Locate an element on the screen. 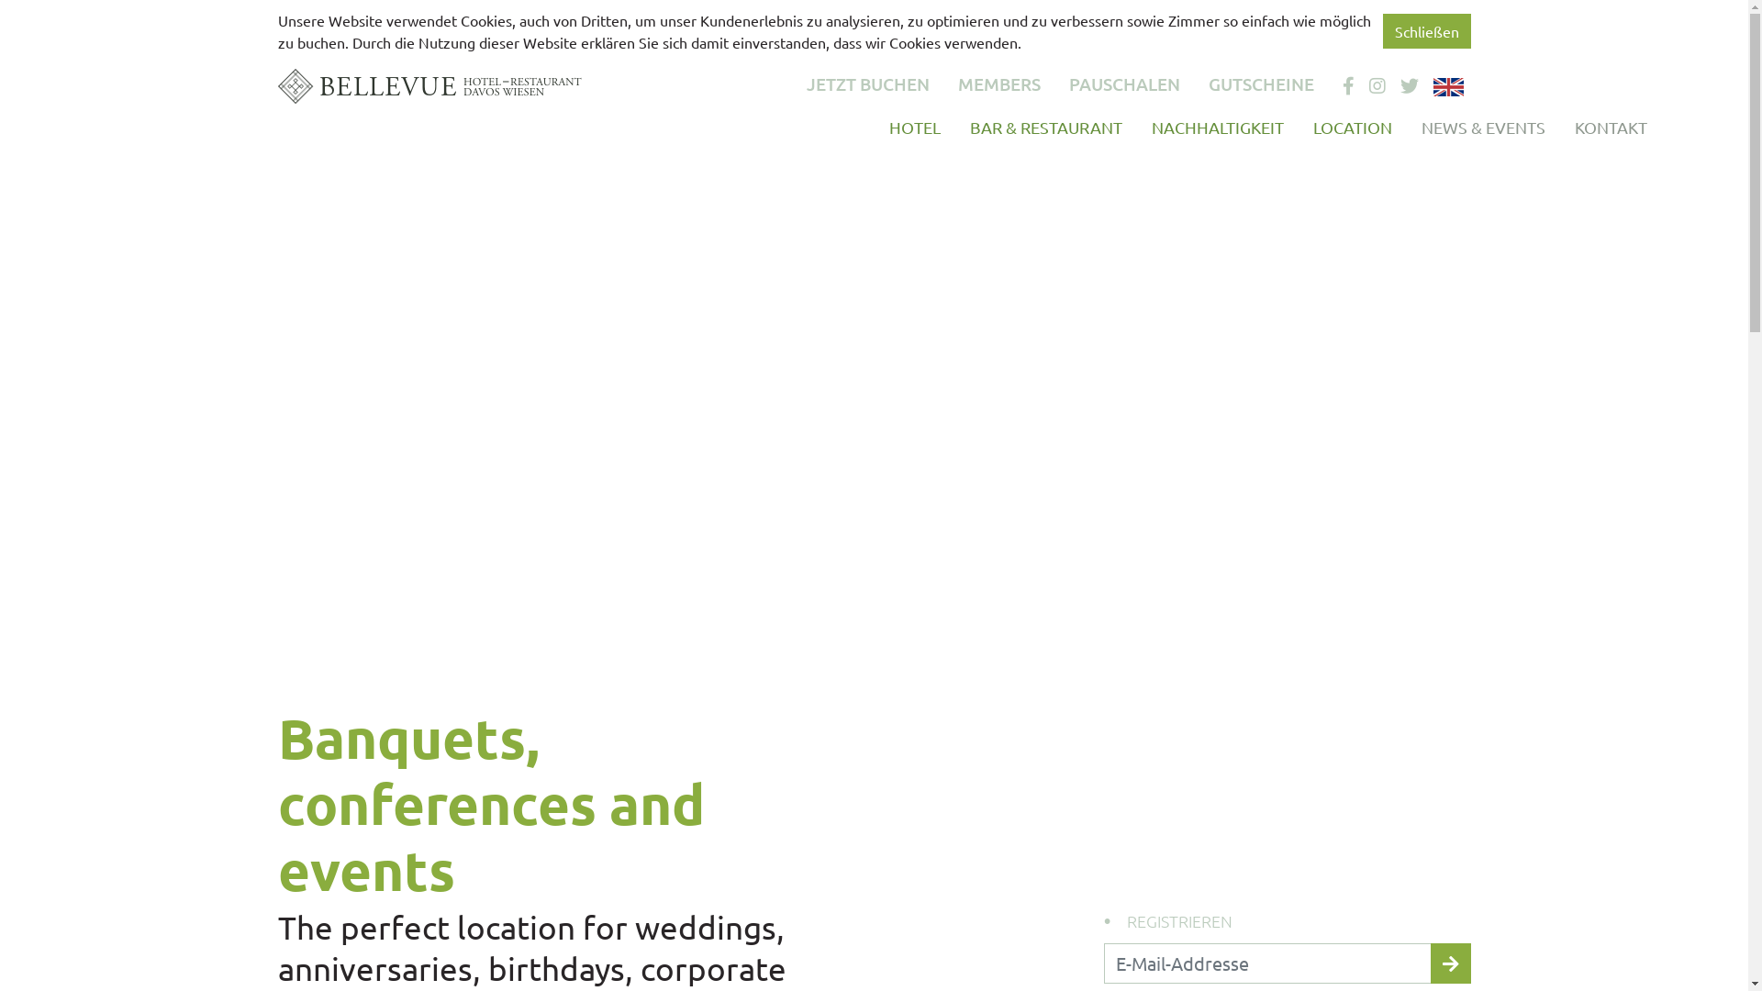 The height and width of the screenshot is (991, 1762). BAR & RESTAURANT is located at coordinates (1045, 127).